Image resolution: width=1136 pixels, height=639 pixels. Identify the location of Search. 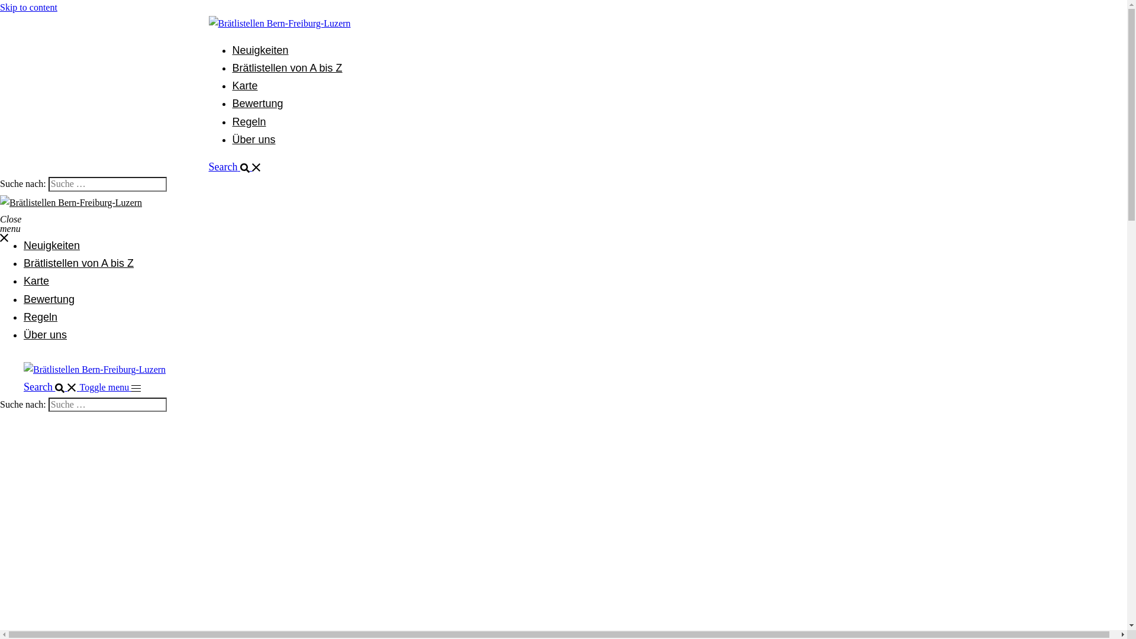
(235, 167).